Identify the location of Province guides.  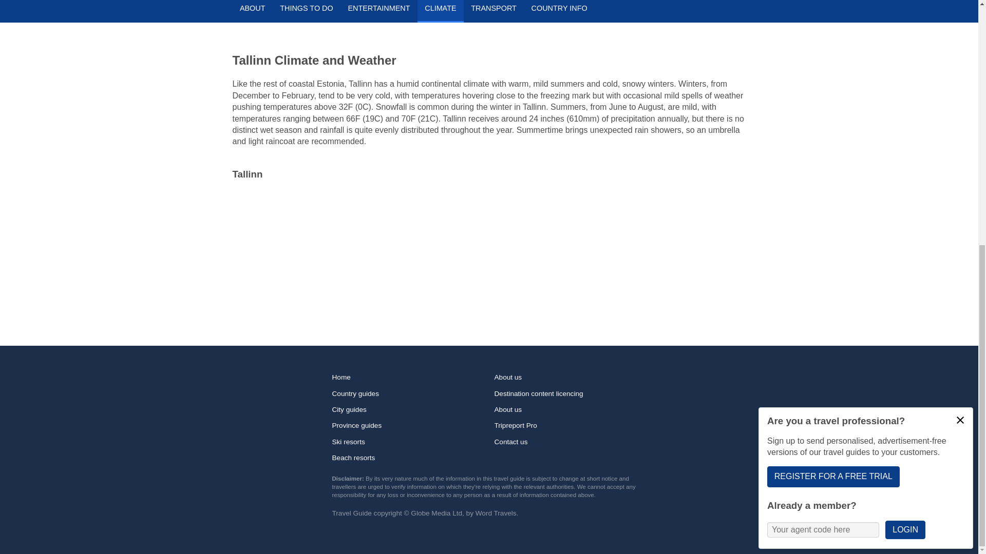
(408, 426).